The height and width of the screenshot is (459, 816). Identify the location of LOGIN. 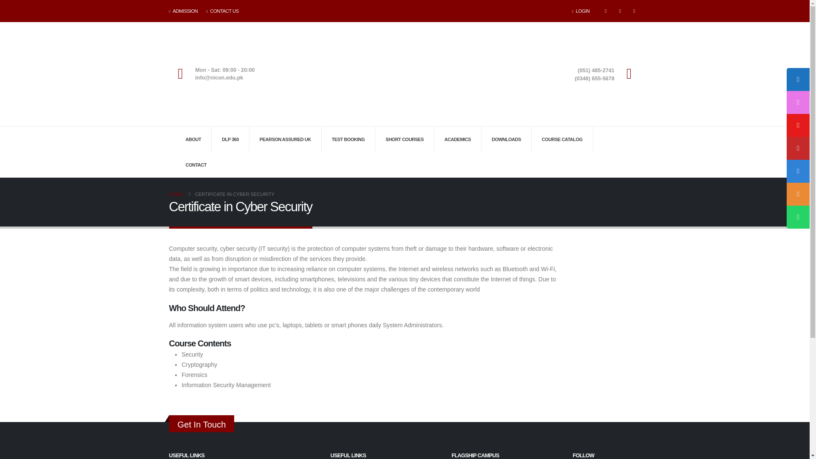
(583, 11).